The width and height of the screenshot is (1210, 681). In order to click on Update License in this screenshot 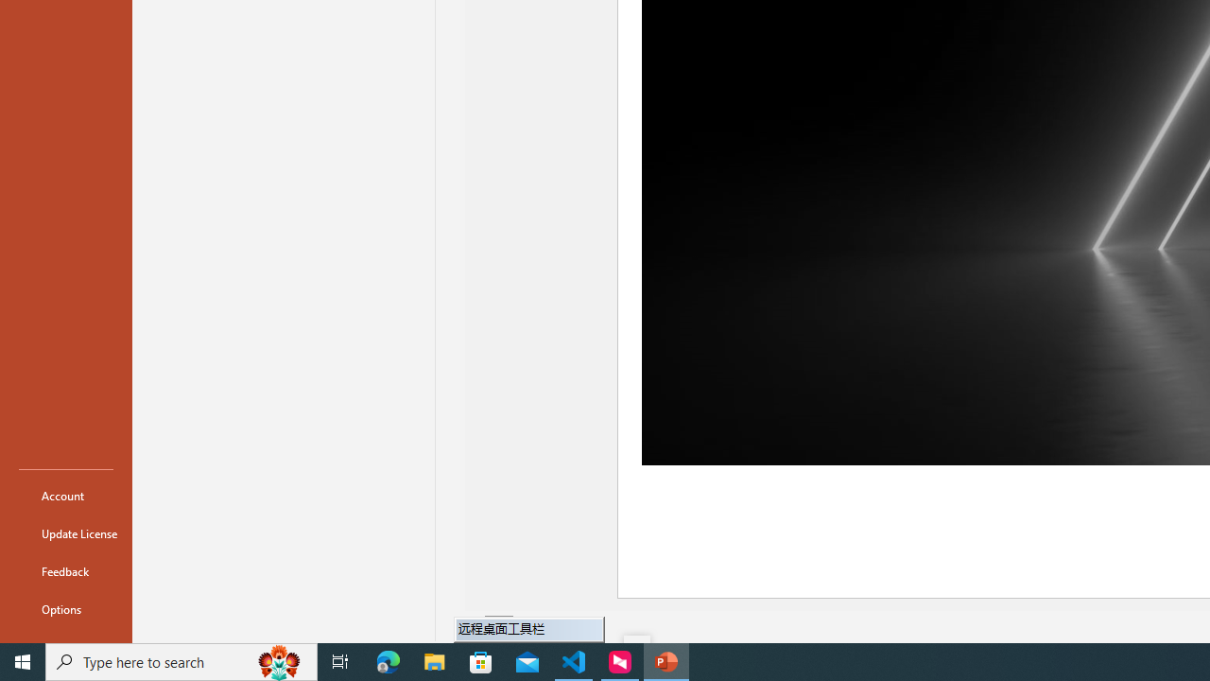, I will do `click(66, 533)`.